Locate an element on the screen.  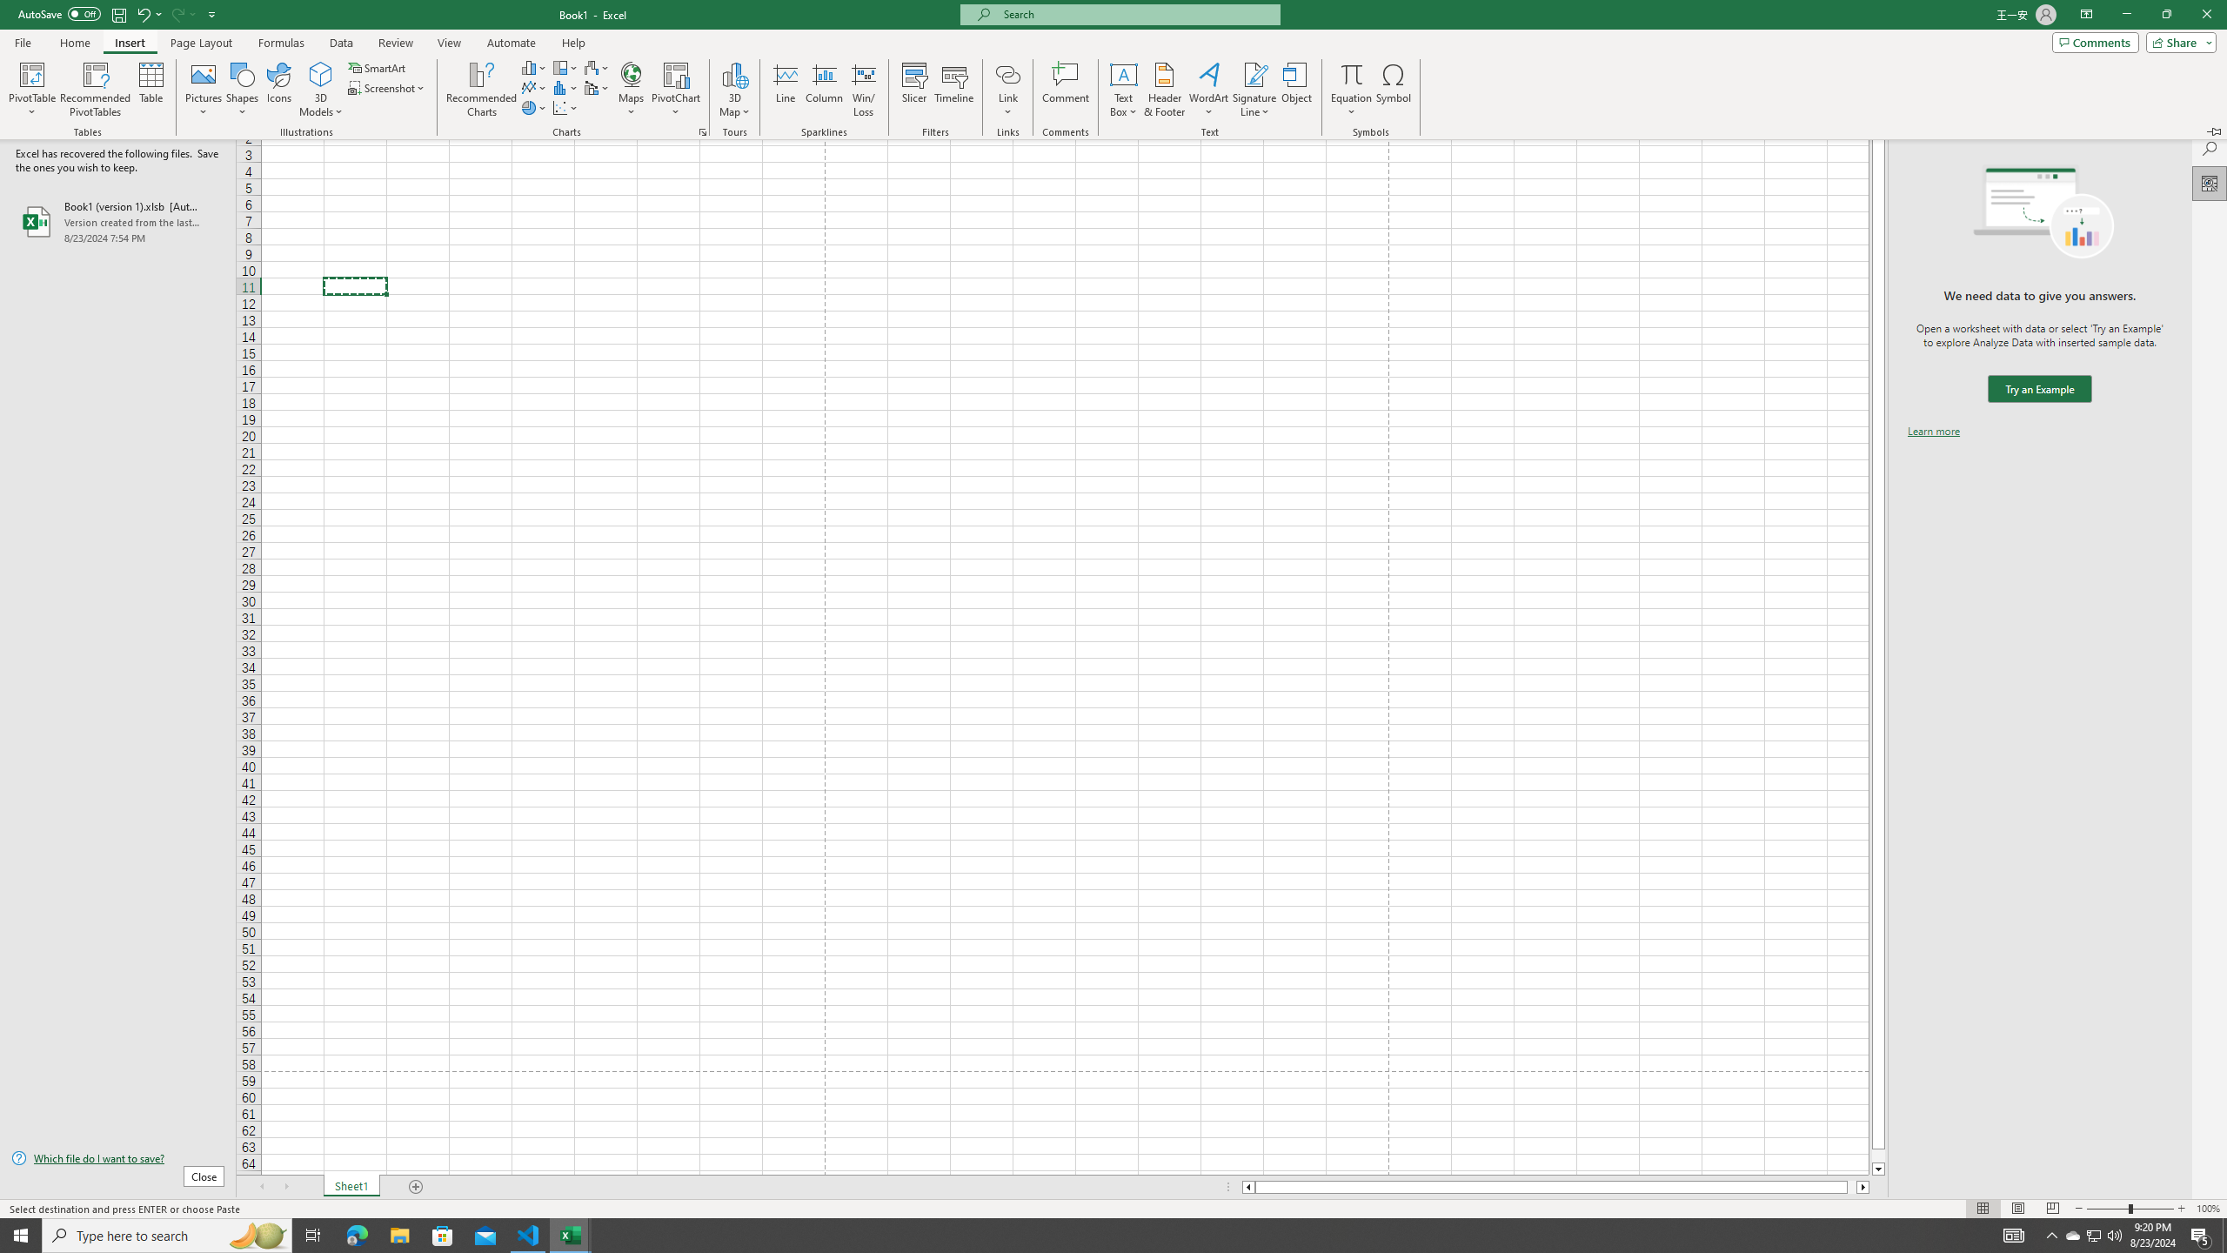
AutoSave is located at coordinates (59, 14).